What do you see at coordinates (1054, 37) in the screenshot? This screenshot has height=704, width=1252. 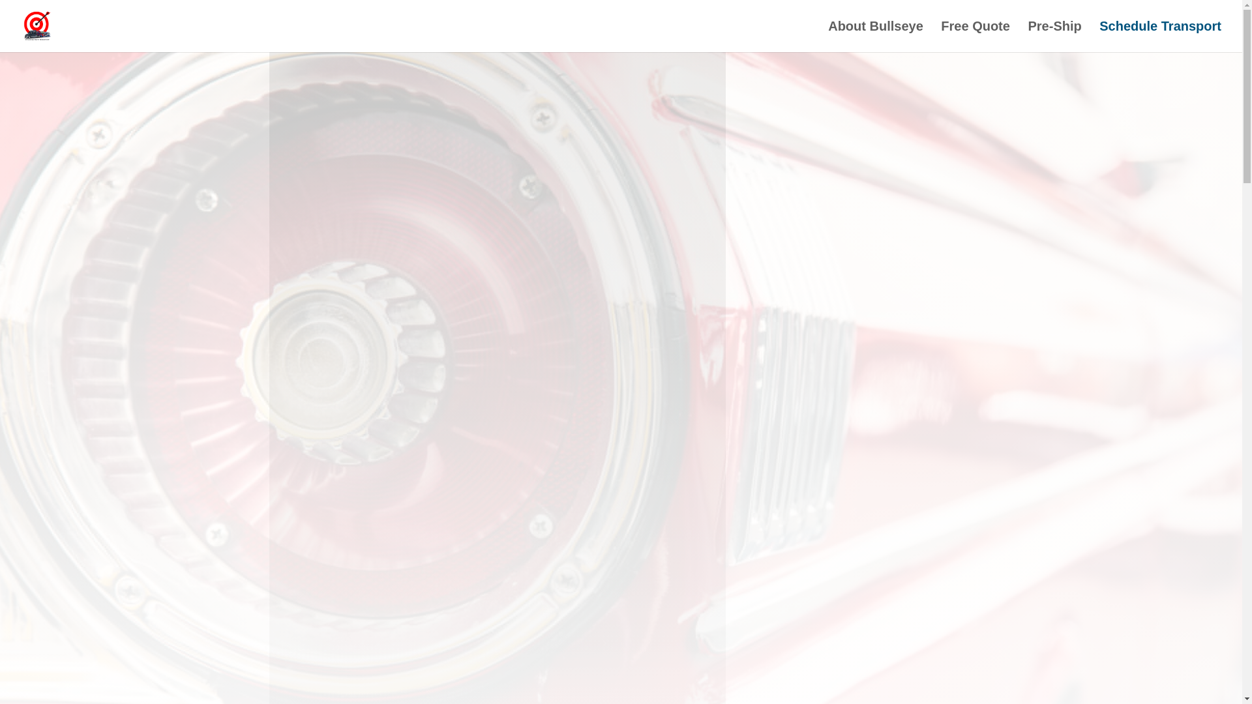 I see `Pre-Ship` at bounding box center [1054, 37].